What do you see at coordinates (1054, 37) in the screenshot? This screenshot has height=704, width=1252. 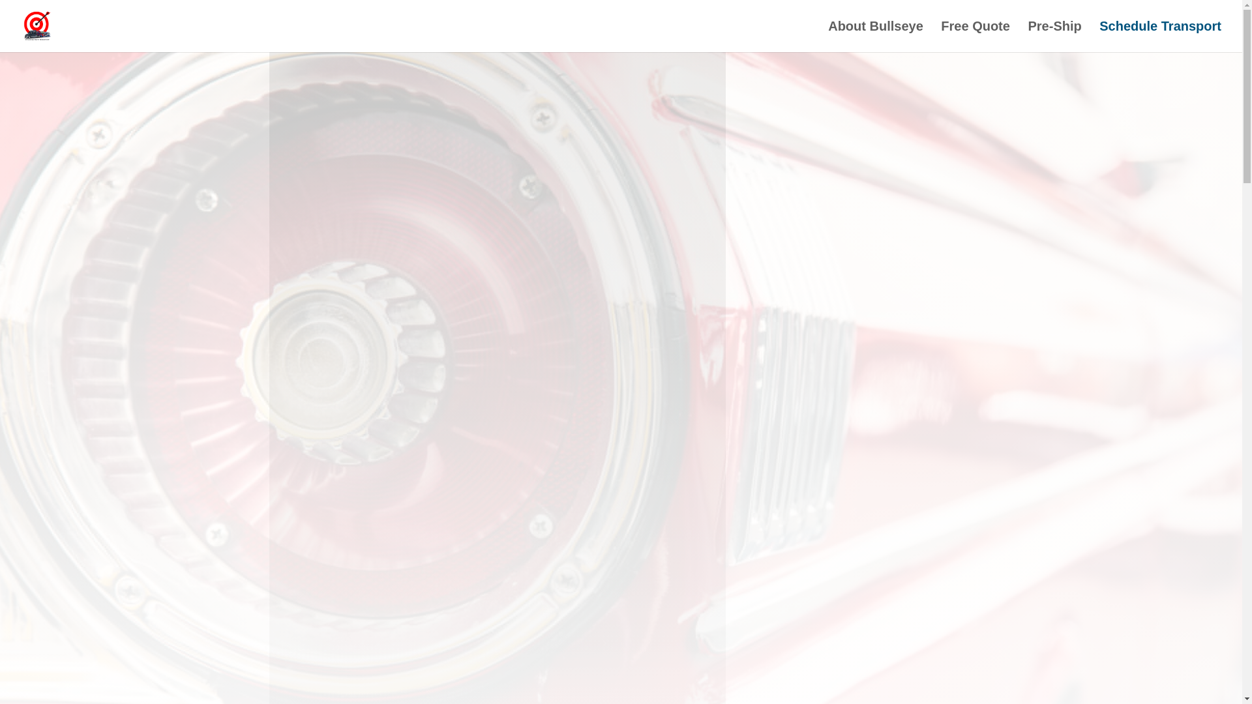 I see `Pre-Ship` at bounding box center [1054, 37].